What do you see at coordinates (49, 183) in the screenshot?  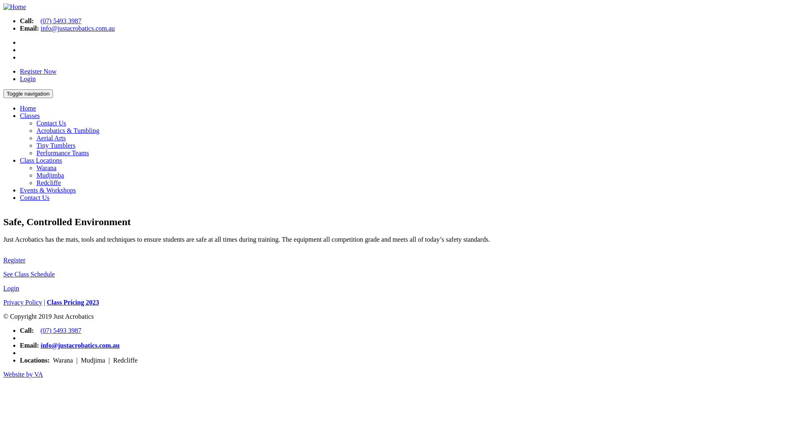 I see `Redcliffe` at bounding box center [49, 183].